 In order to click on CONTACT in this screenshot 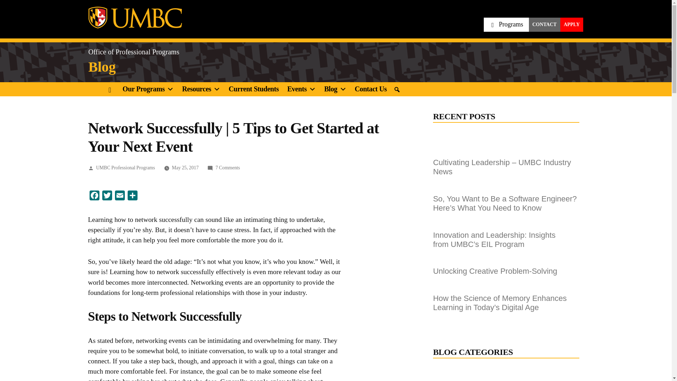, I will do `click(544, 24)`.